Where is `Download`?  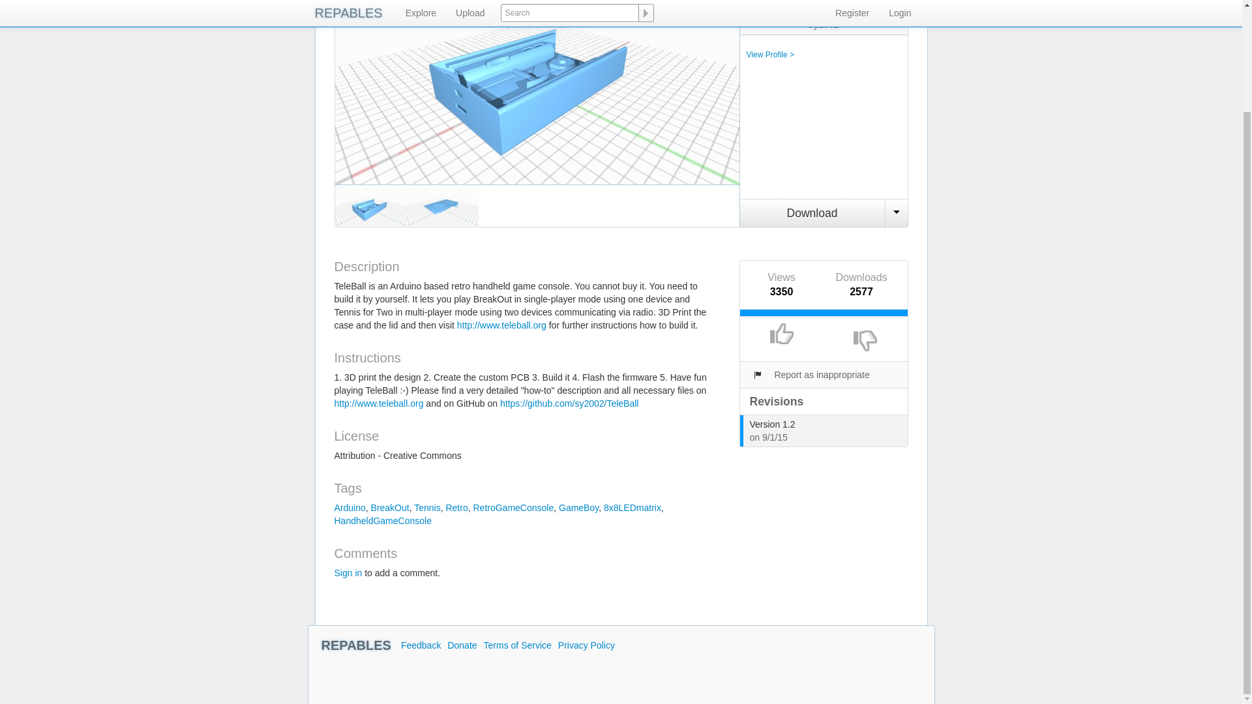
Download is located at coordinates (812, 213).